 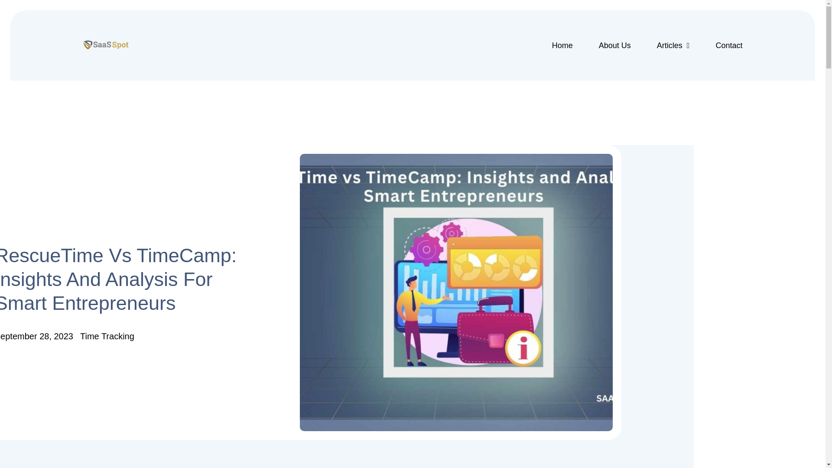 What do you see at coordinates (562, 45) in the screenshot?
I see `Home` at bounding box center [562, 45].